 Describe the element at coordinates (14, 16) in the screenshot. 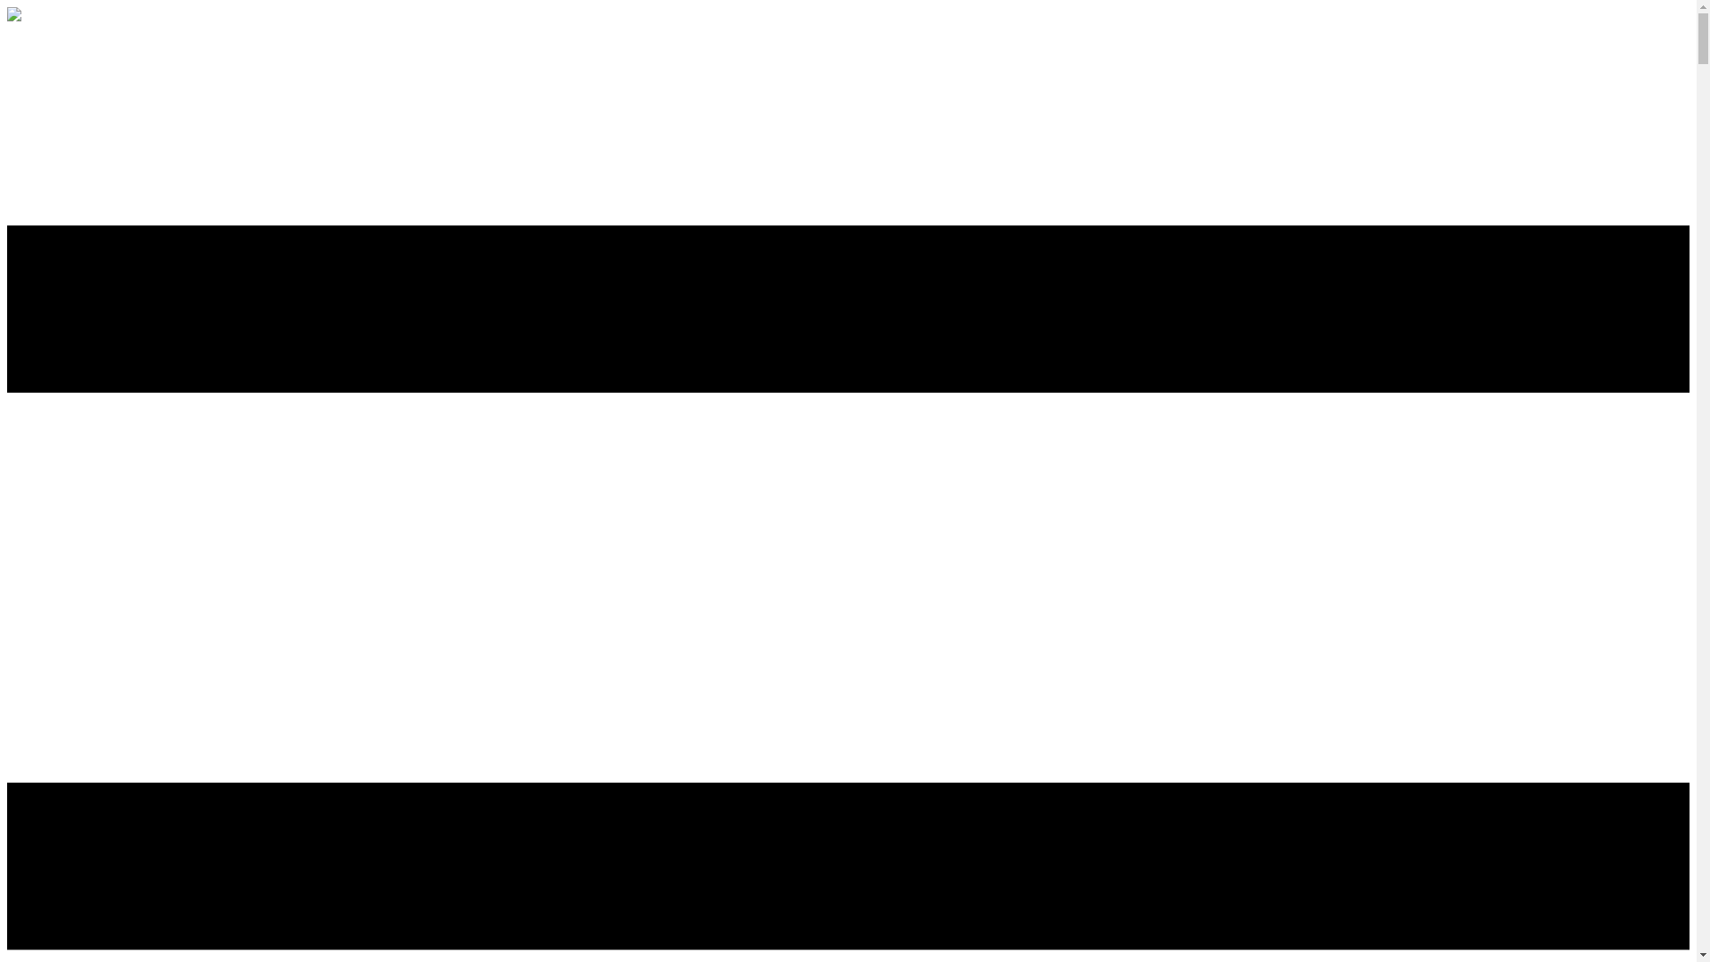

I see `healthtime` at that location.